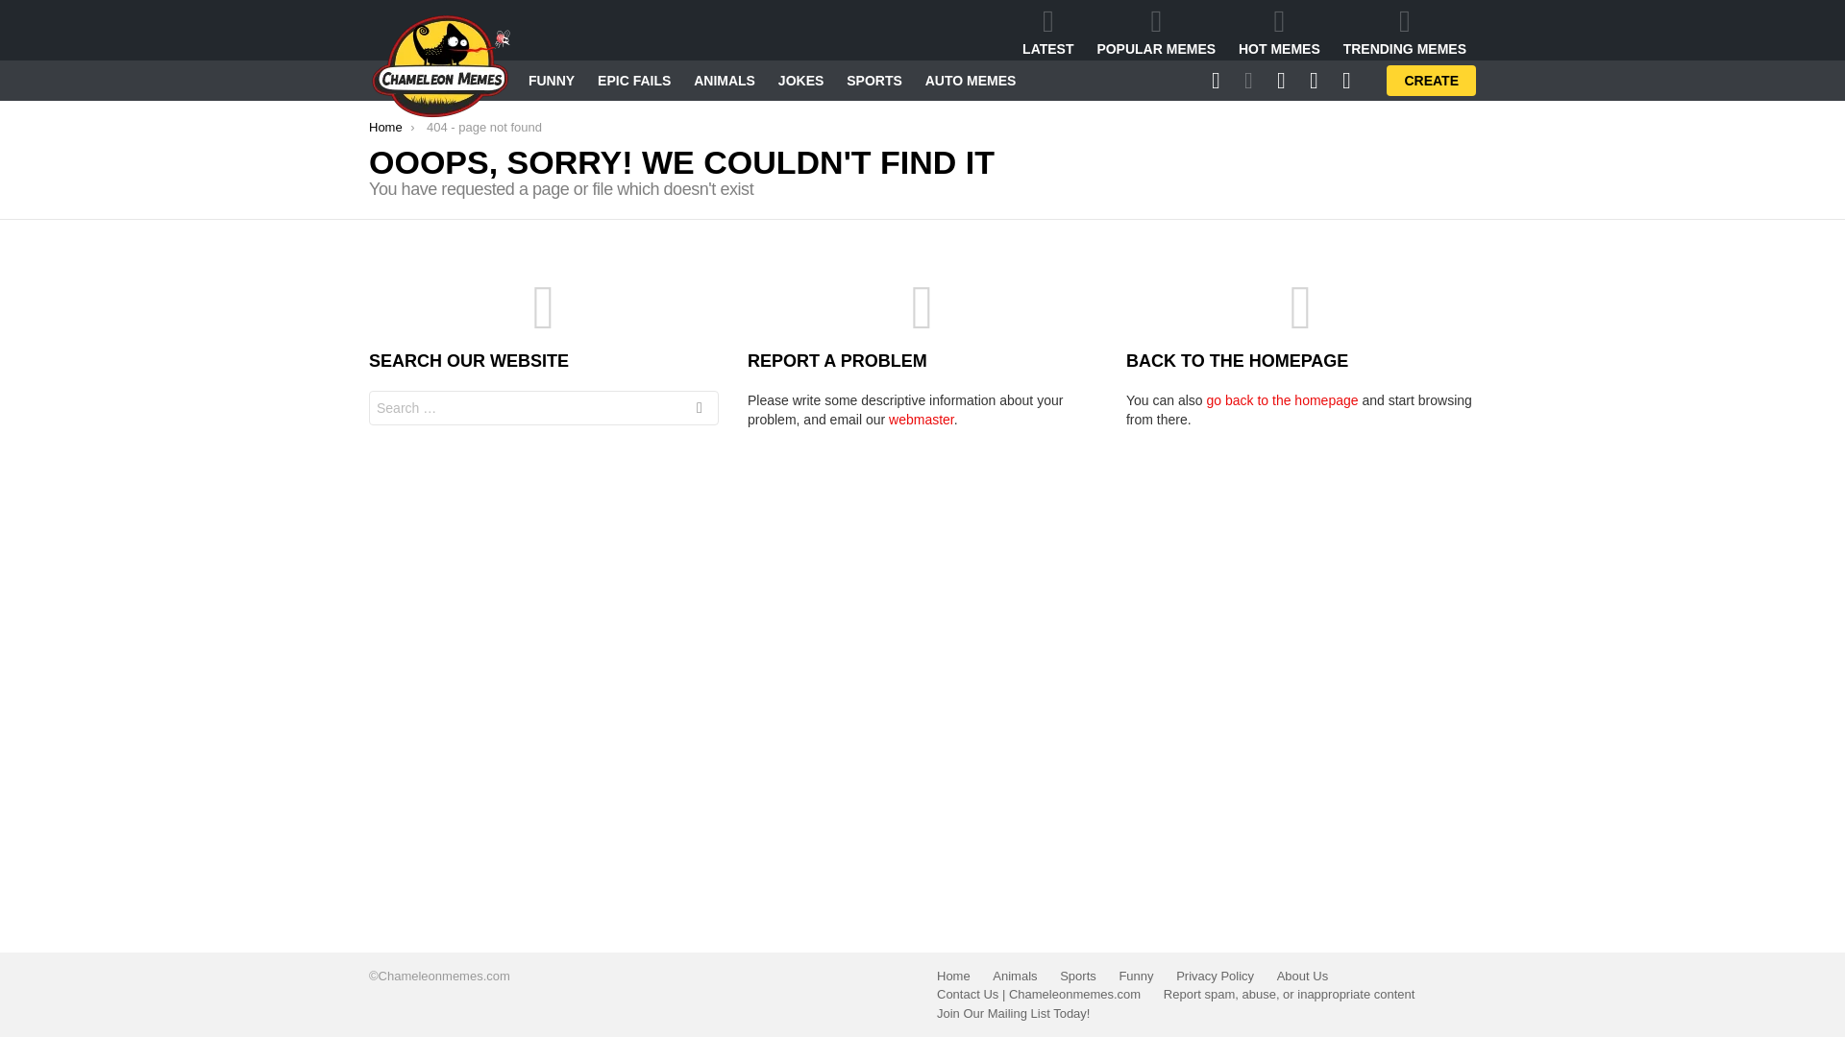 This screenshot has width=1845, height=1037. What do you see at coordinates (1139, 282) in the screenshot?
I see `Subscribe` at bounding box center [1139, 282].